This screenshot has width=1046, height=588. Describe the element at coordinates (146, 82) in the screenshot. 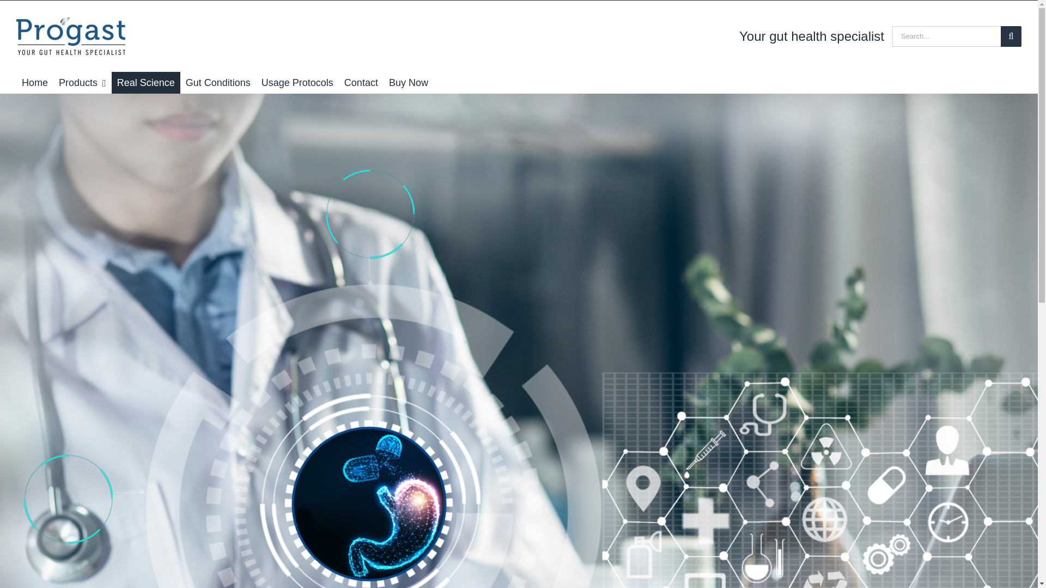

I see `Real Science` at that location.